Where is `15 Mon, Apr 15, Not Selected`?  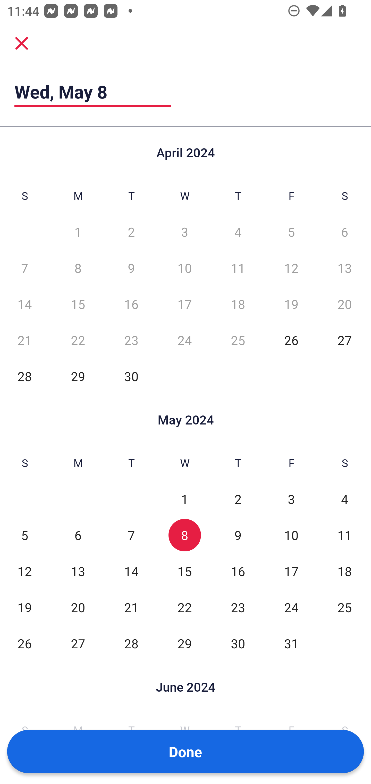 15 Mon, Apr 15, Not Selected is located at coordinates (78, 304).